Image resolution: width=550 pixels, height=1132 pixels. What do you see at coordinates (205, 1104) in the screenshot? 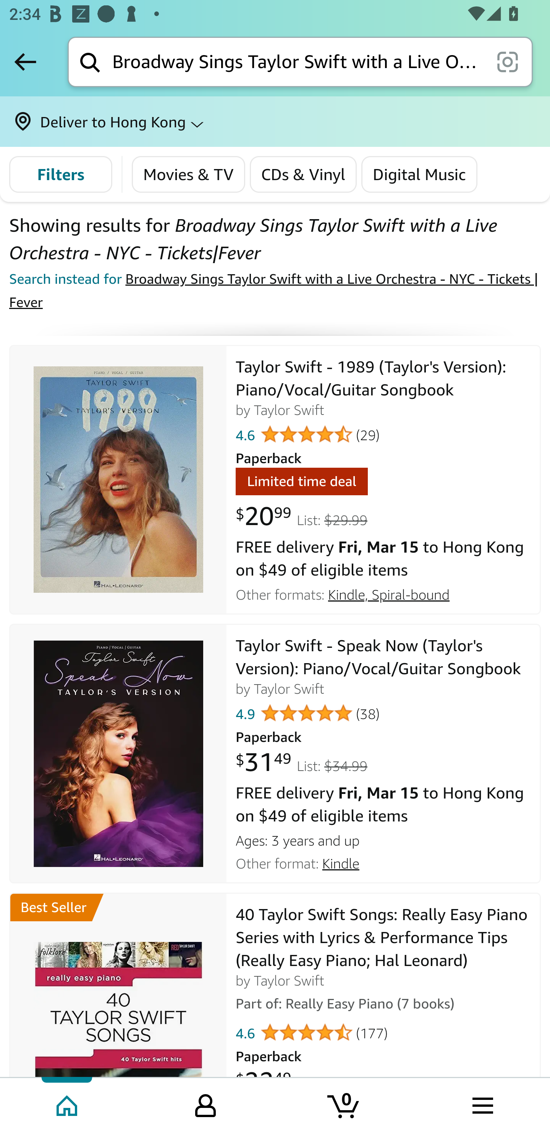
I see `Your Amazon.com Tab 2 of 4` at bounding box center [205, 1104].